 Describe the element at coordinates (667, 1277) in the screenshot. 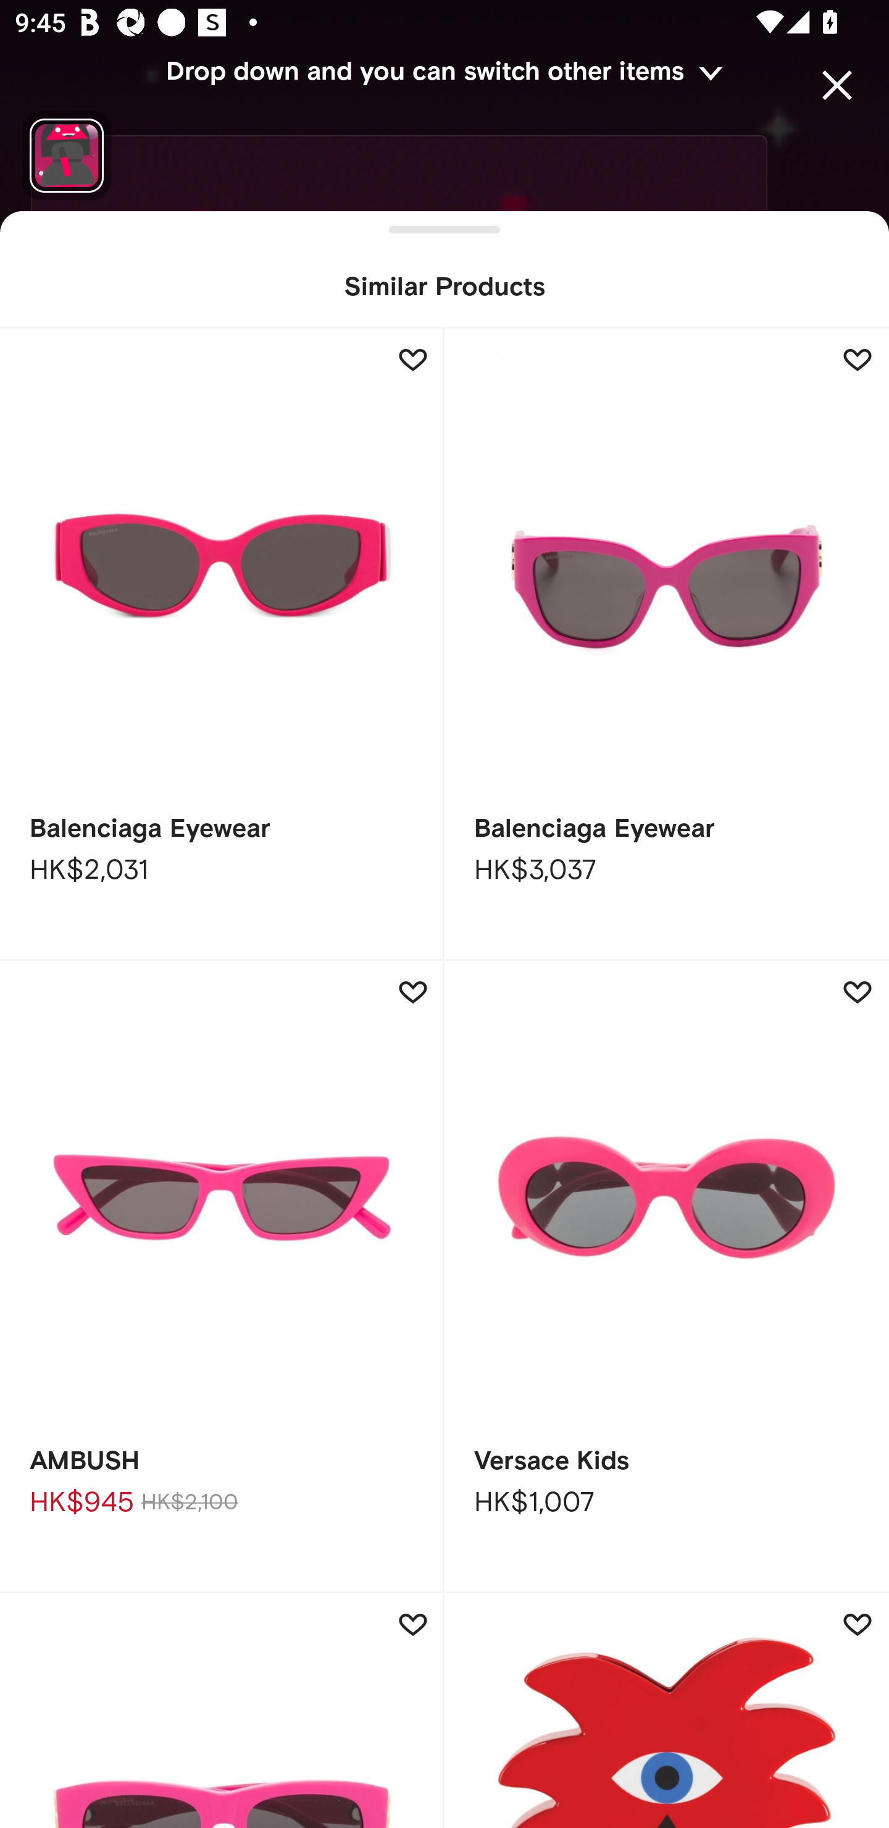

I see `Versace Kids HK$1,007` at that location.